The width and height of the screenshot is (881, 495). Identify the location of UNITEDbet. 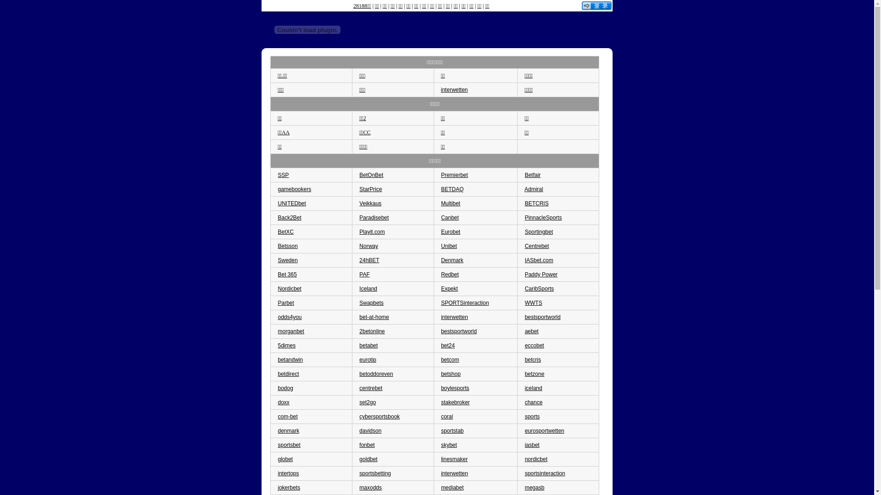
(292, 203).